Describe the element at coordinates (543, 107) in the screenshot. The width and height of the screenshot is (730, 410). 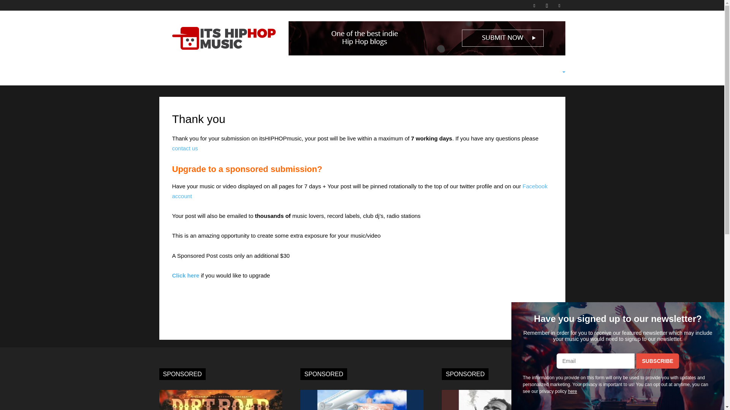
I see `Search` at that location.